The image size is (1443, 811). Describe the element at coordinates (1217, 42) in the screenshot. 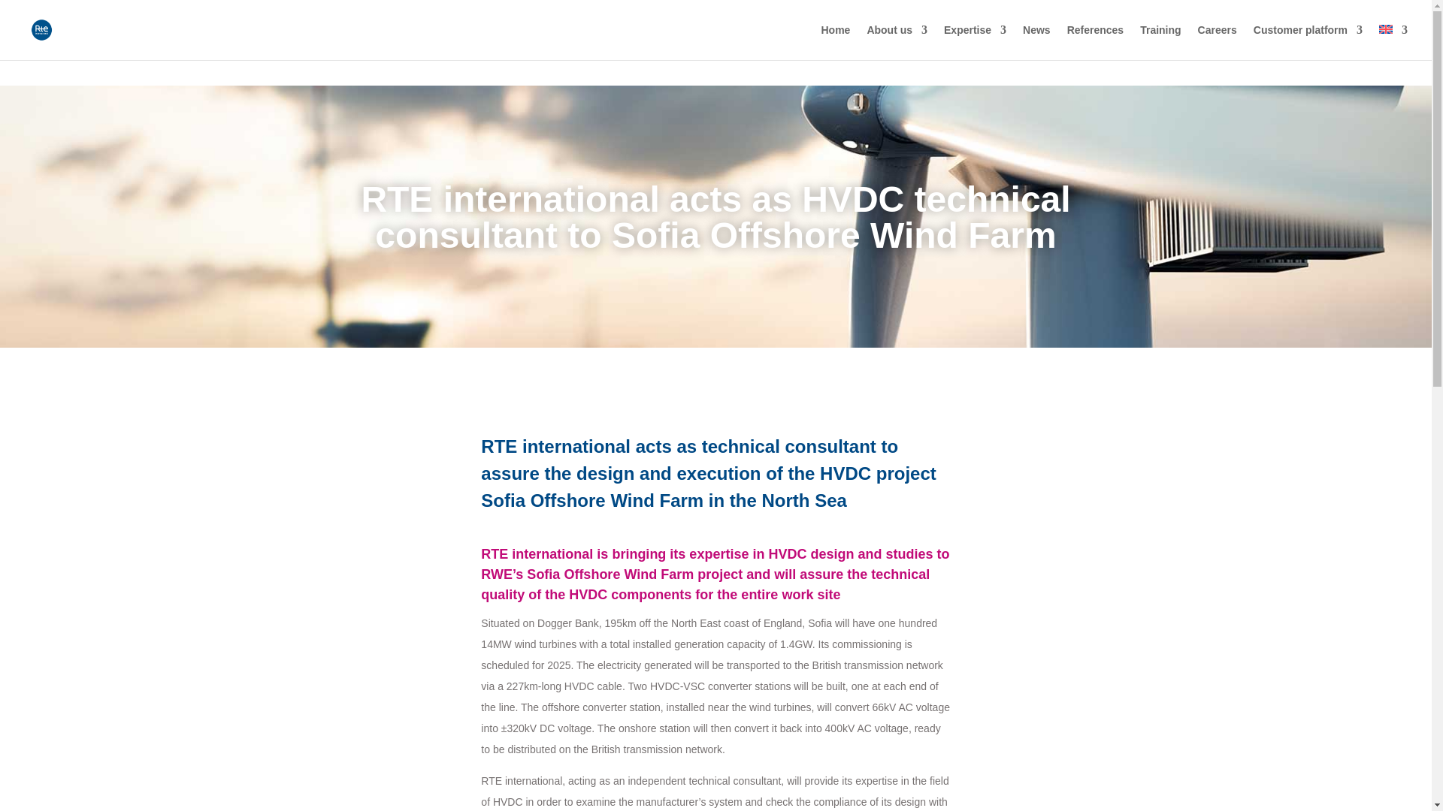

I see `Careers` at that location.